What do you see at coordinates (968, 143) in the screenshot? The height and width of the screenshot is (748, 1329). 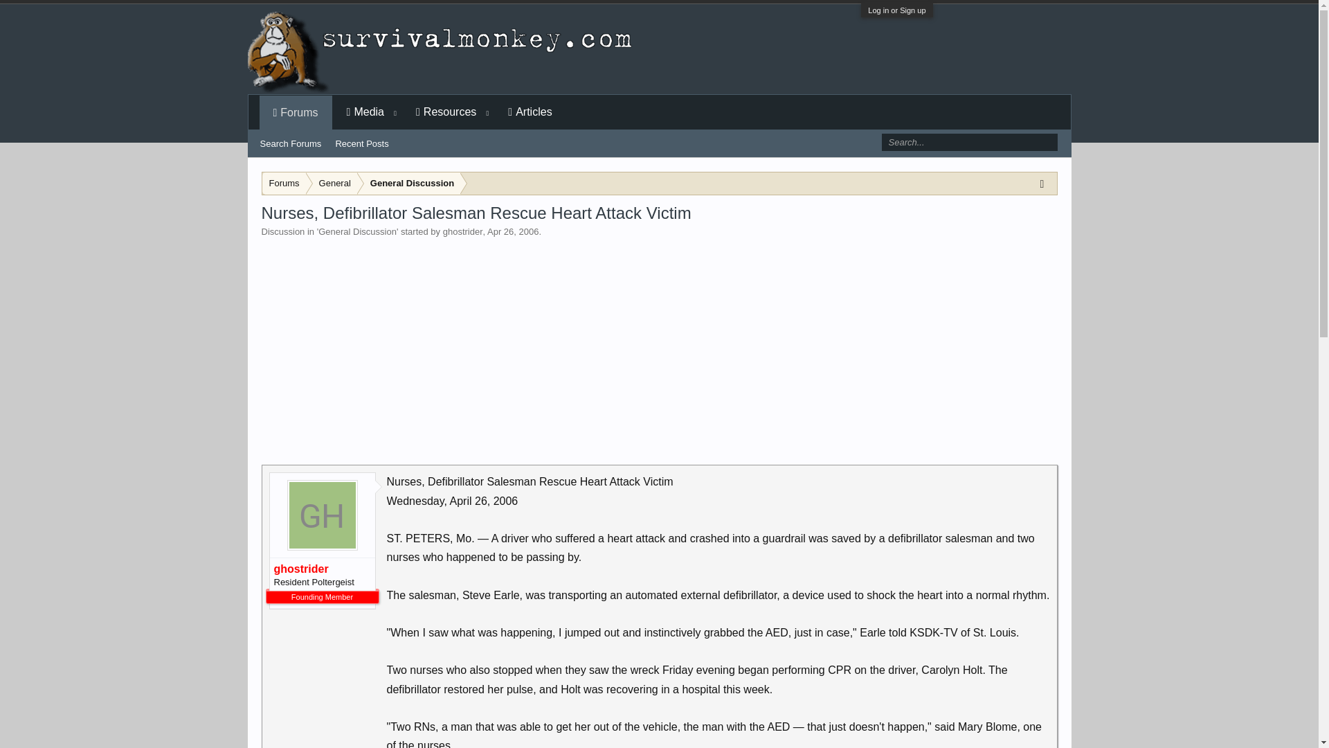 I see `Enter your search and hit enter` at bounding box center [968, 143].